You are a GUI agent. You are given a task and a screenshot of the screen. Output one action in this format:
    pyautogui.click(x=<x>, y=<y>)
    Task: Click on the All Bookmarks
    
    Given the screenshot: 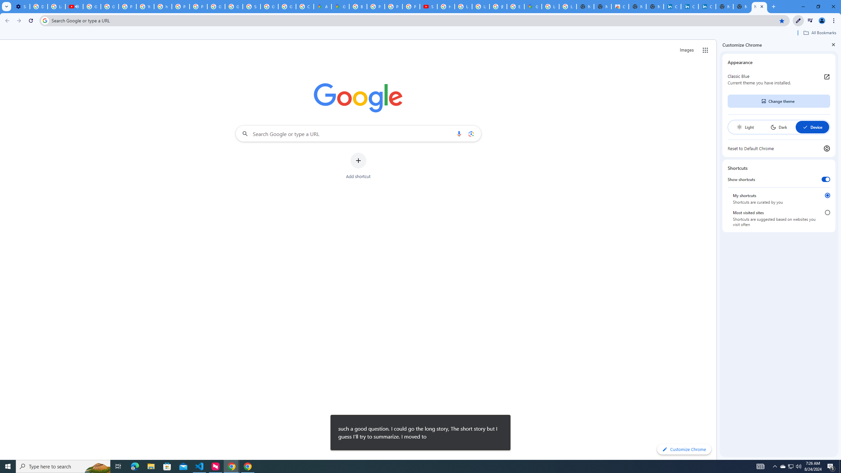 What is the action you would take?
    pyautogui.click(x=819, y=33)
    